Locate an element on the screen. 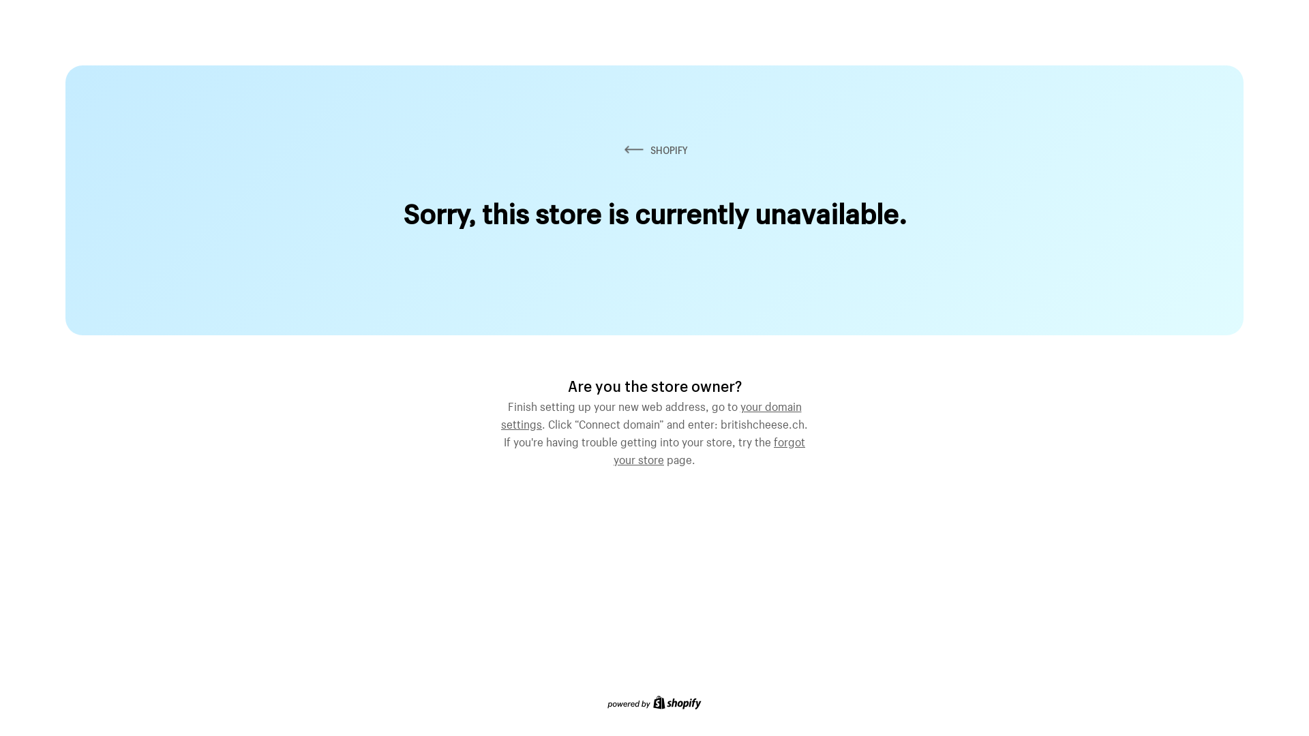 Image resolution: width=1309 pixels, height=736 pixels. your domain settings is located at coordinates (652, 414).